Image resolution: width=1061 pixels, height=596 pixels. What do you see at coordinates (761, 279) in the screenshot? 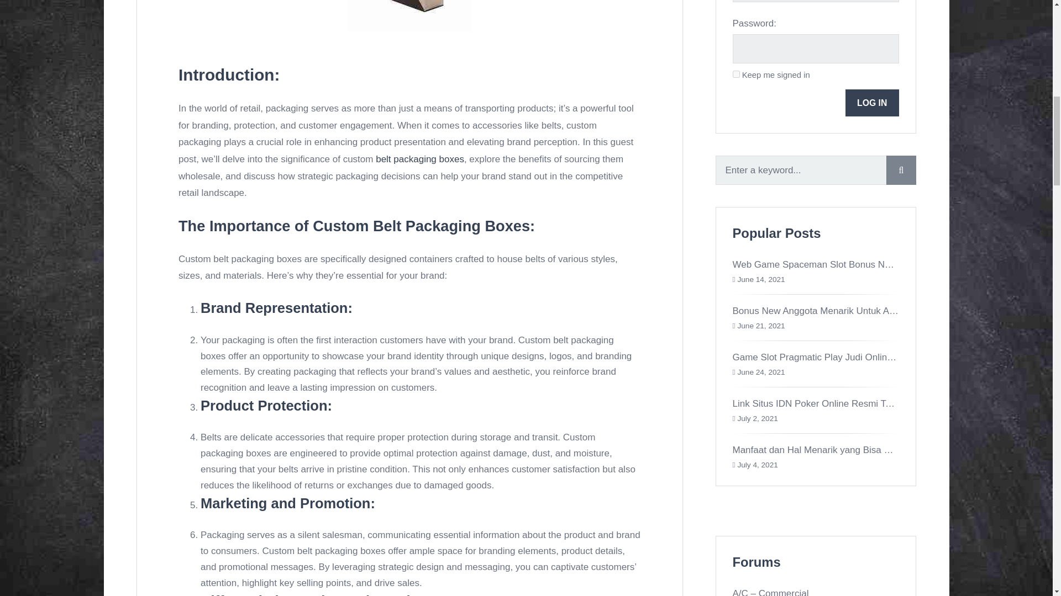
I see `June 14, 2021` at bounding box center [761, 279].